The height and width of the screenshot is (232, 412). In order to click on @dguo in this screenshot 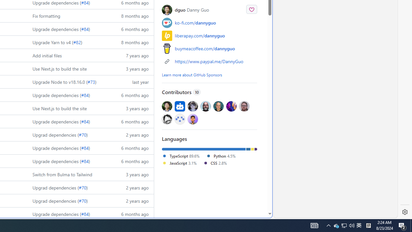, I will do `click(167, 106)`.